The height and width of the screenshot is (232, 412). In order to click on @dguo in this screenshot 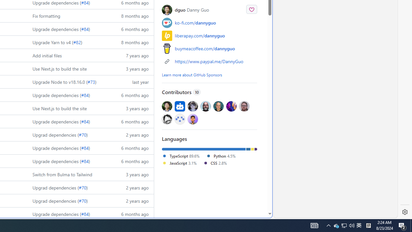, I will do `click(167, 106)`.